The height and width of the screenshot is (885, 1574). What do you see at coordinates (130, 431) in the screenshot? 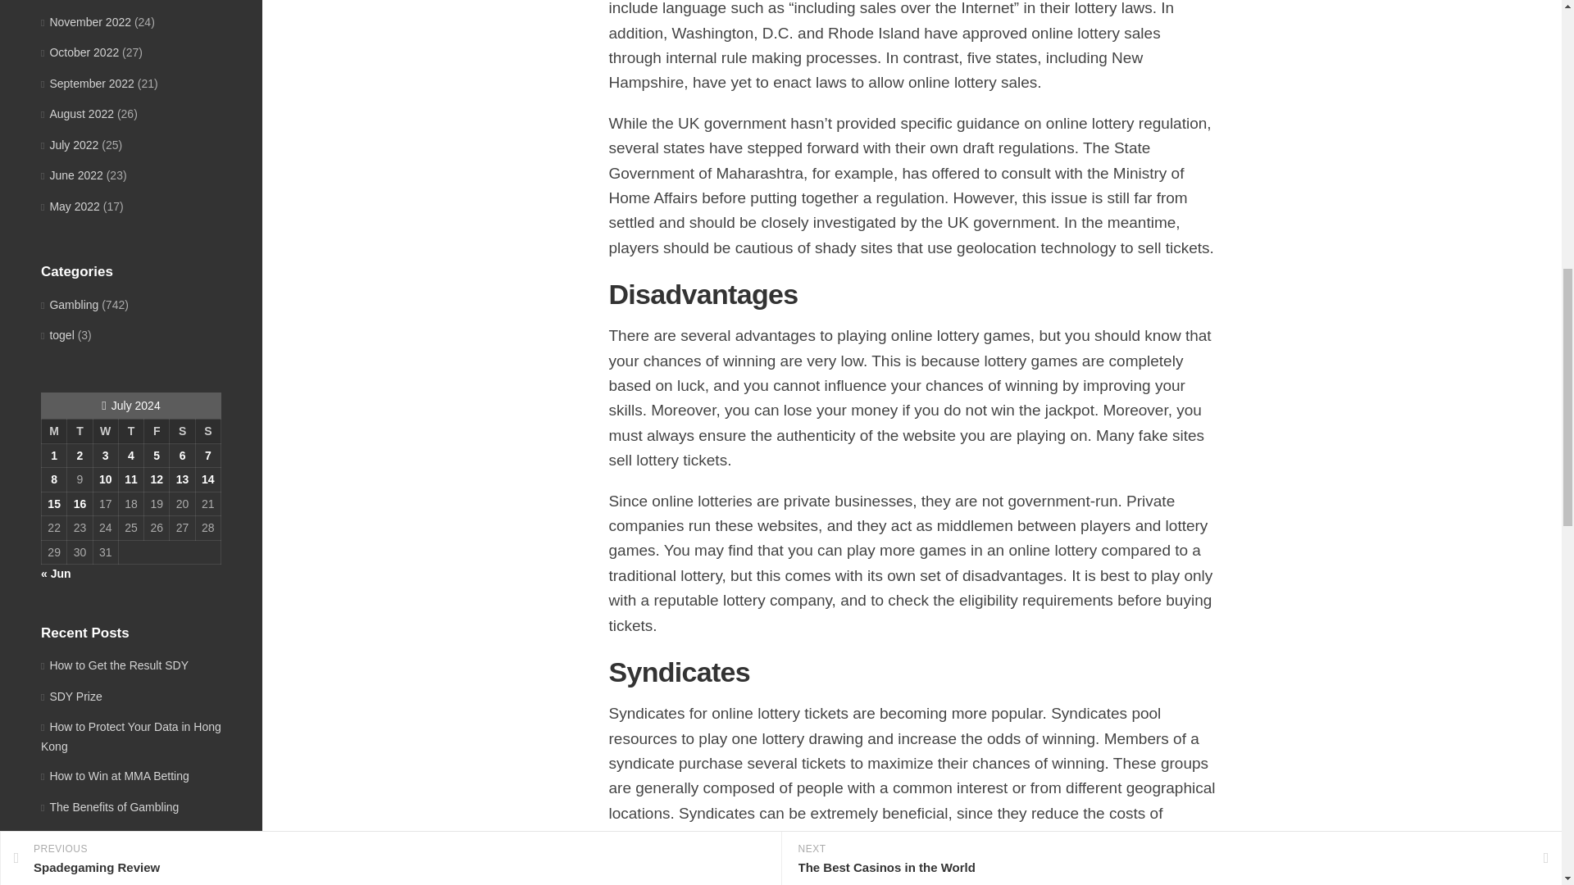
I see `Thursday` at bounding box center [130, 431].